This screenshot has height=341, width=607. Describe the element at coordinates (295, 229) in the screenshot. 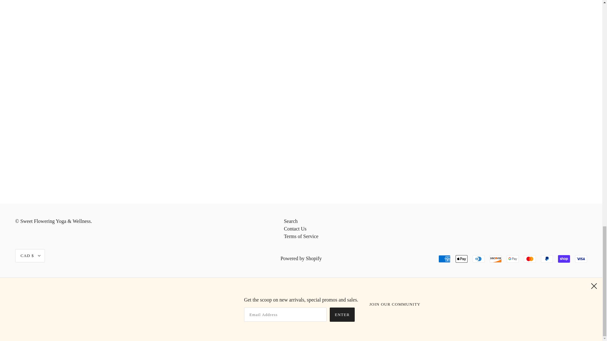

I see `Contact Us` at that location.